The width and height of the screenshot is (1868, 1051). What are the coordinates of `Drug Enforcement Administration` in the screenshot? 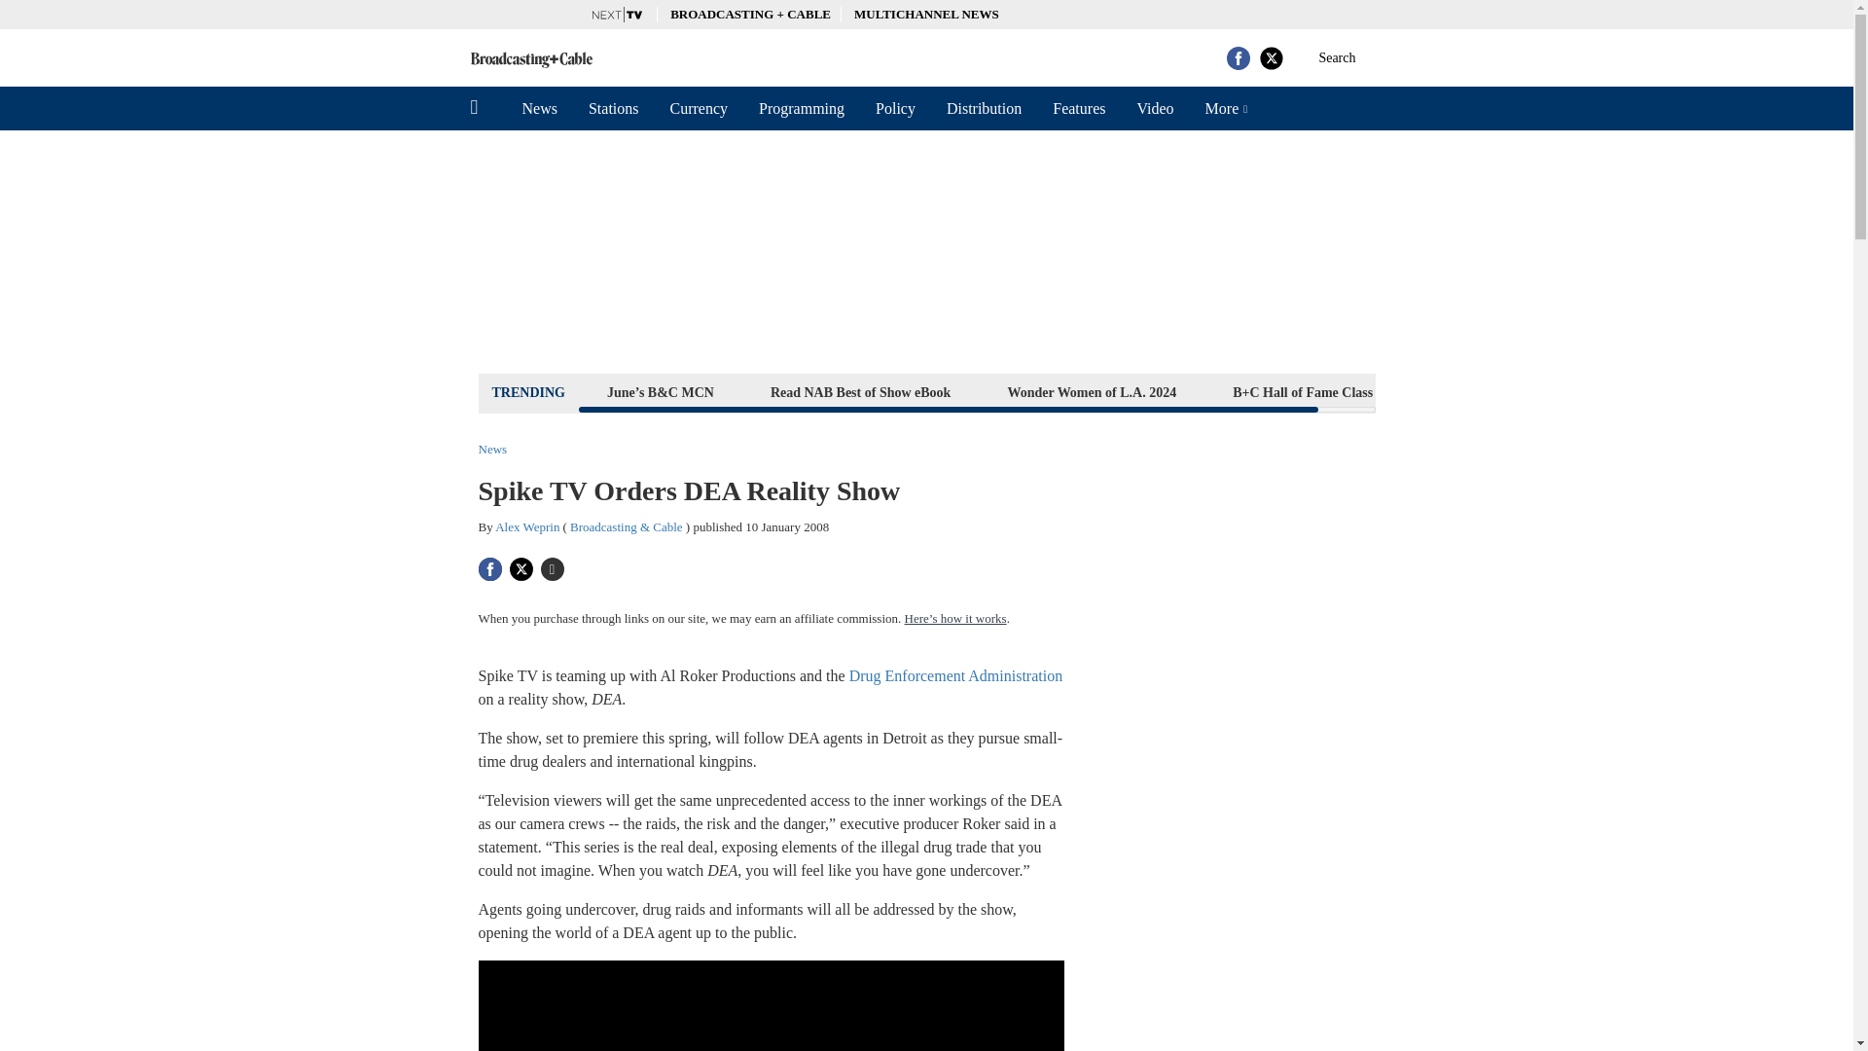 It's located at (955, 675).